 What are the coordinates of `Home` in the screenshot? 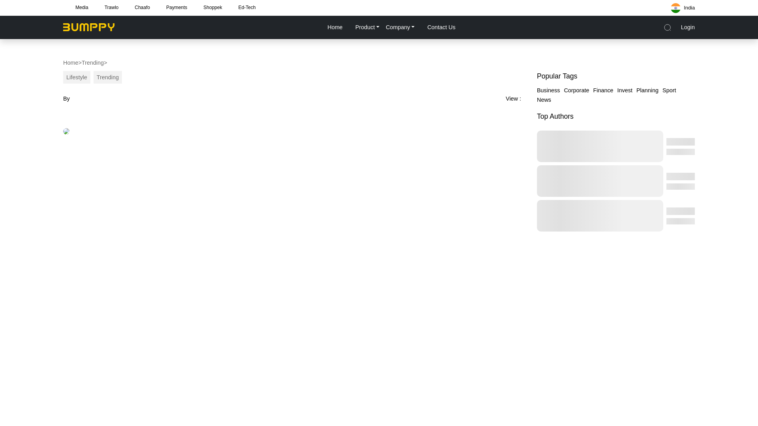 It's located at (70, 62).